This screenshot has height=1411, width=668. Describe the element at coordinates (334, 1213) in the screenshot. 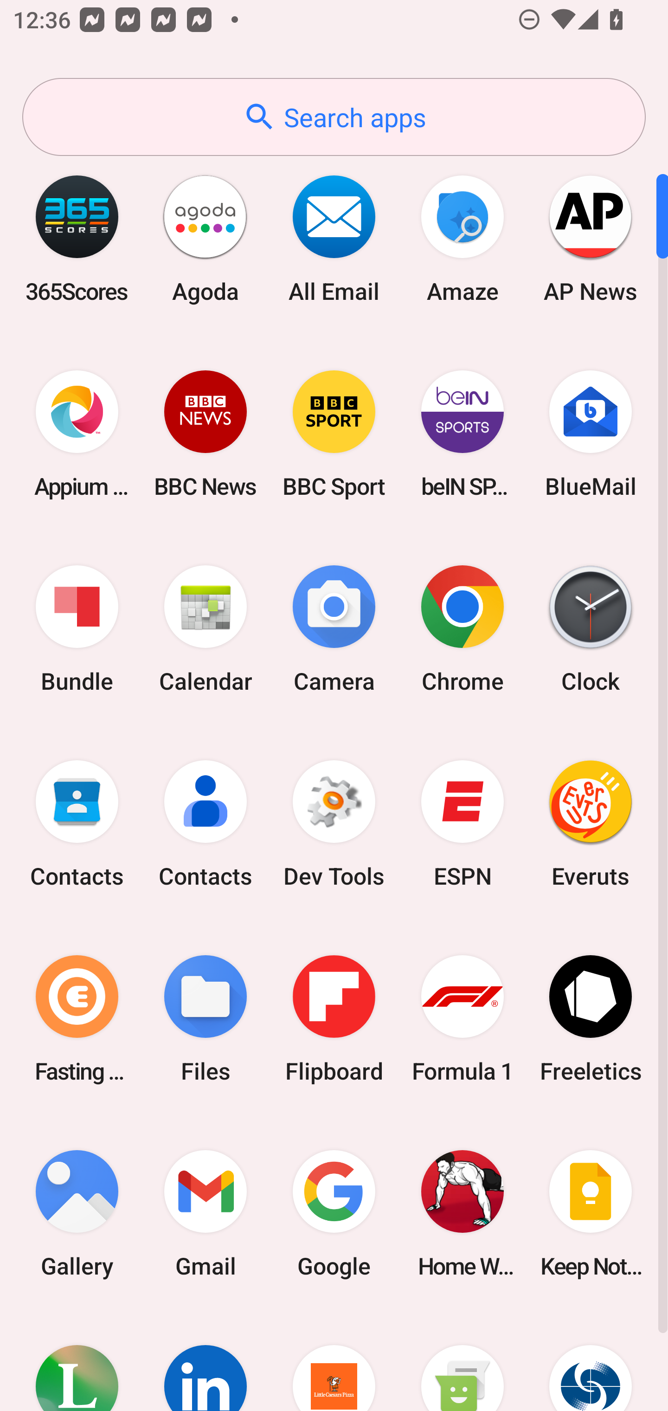

I see `Google` at that location.